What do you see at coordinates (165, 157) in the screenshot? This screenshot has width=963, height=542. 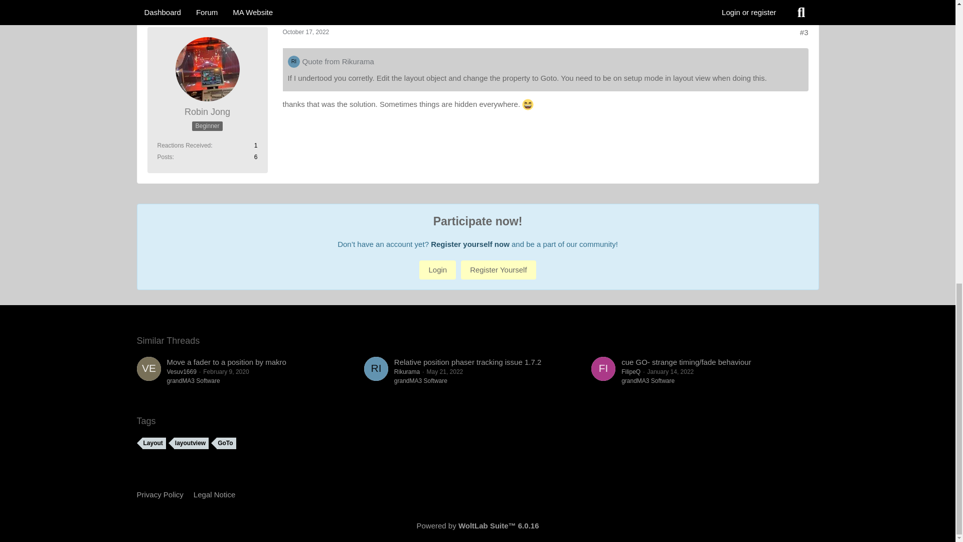 I see `Posts` at bounding box center [165, 157].